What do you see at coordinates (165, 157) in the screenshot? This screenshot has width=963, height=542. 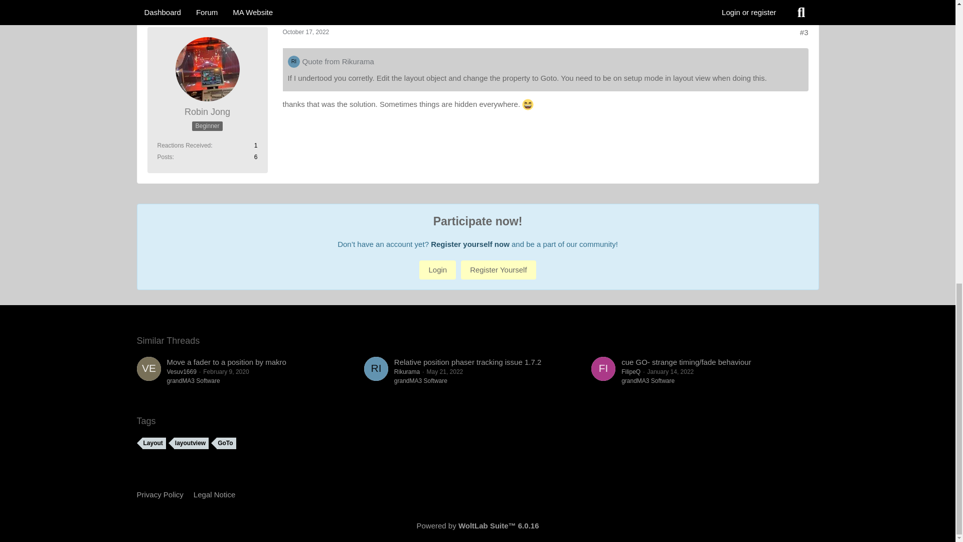 I see `Posts` at bounding box center [165, 157].